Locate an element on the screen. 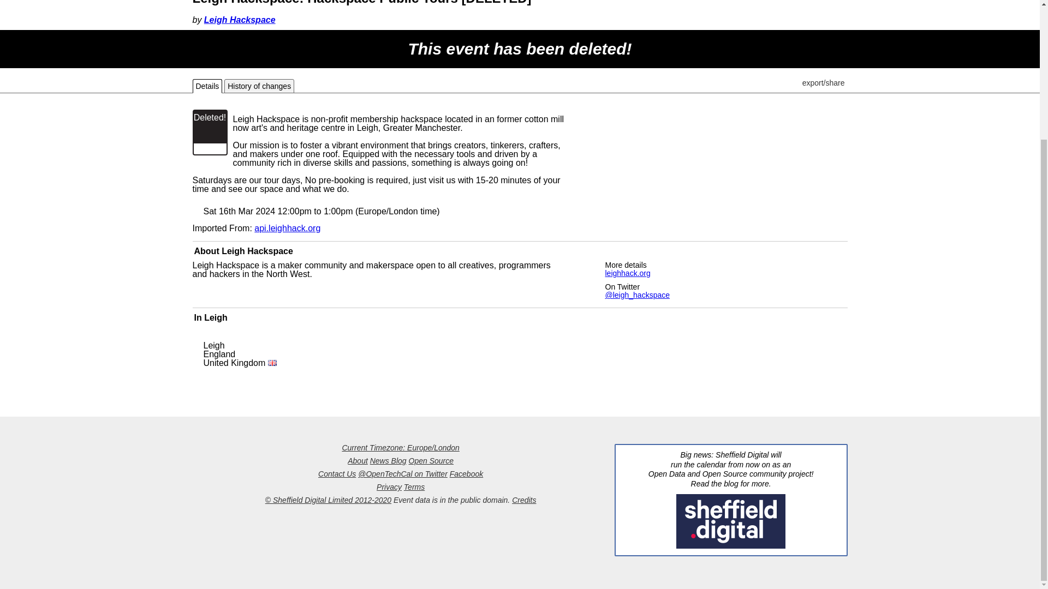 Image resolution: width=1048 pixels, height=589 pixels. History of changes is located at coordinates (259, 86).